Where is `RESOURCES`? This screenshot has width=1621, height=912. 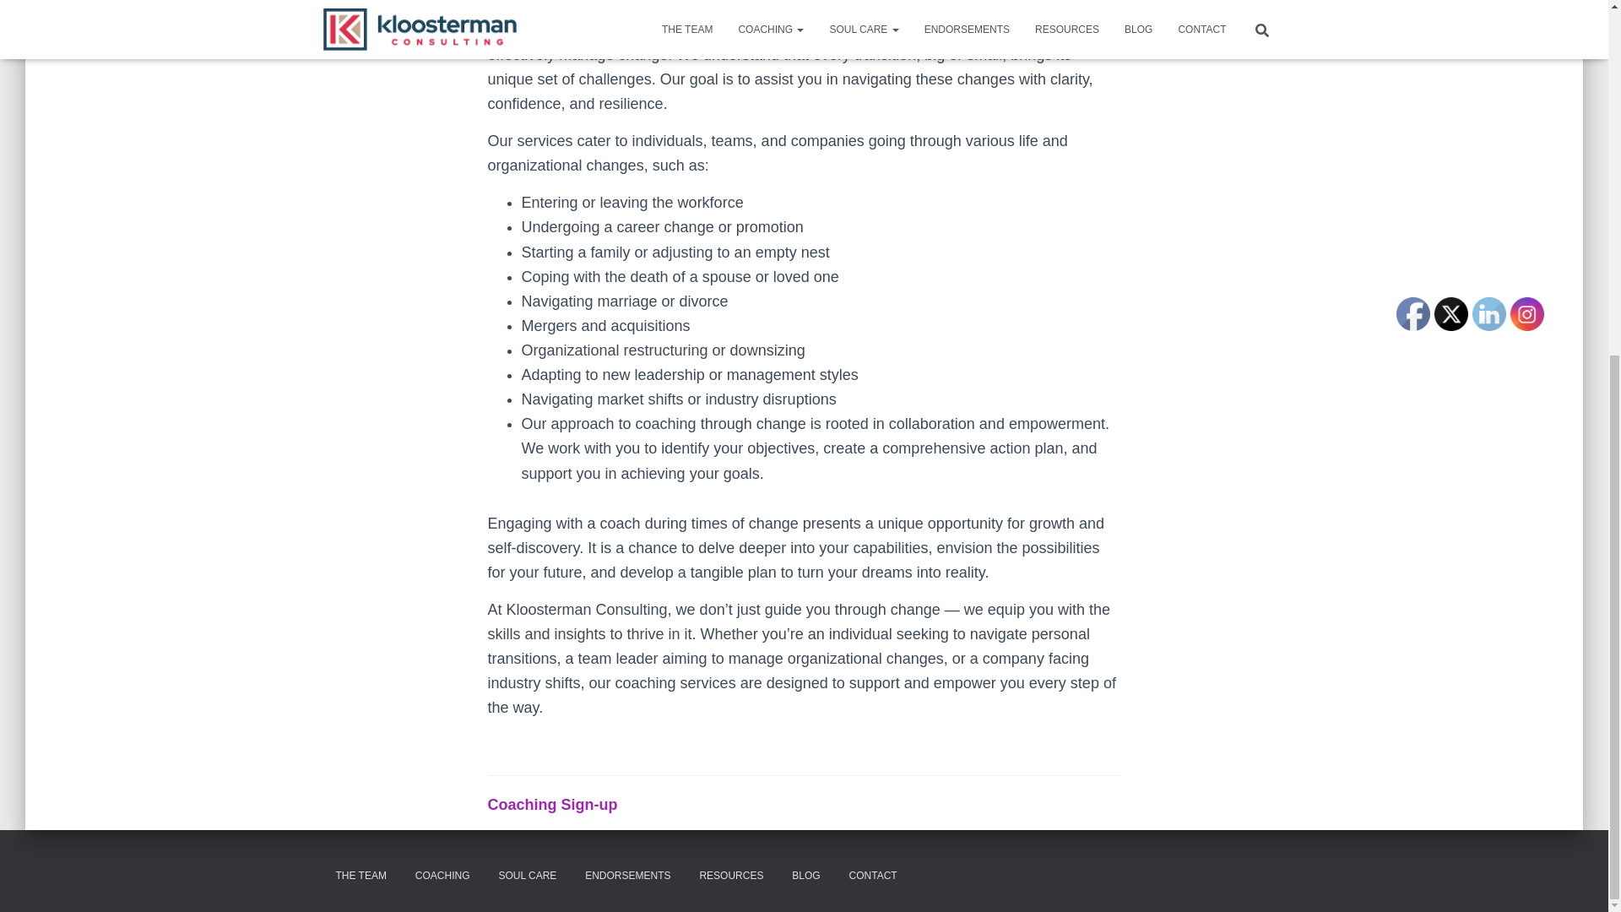 RESOURCES is located at coordinates (731, 876).